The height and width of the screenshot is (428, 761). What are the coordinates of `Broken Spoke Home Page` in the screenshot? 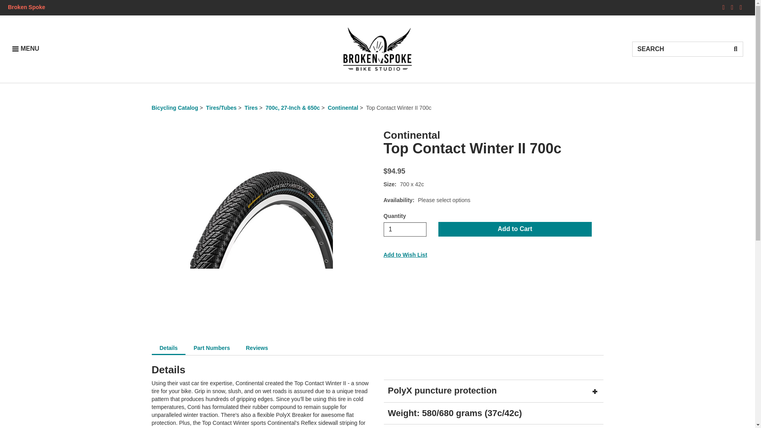 It's located at (26, 49).